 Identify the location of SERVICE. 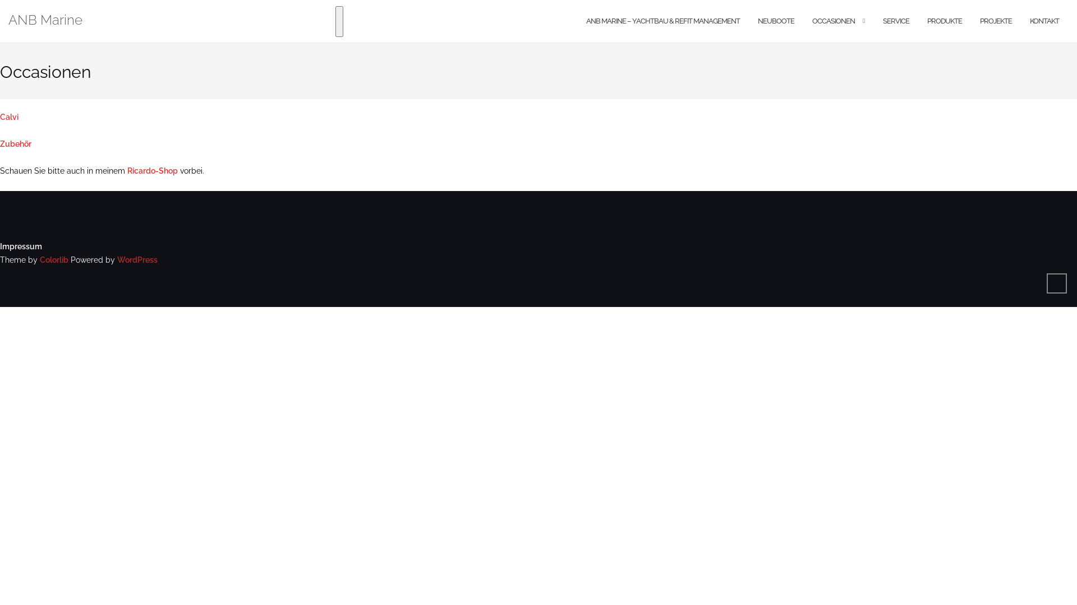
(896, 21).